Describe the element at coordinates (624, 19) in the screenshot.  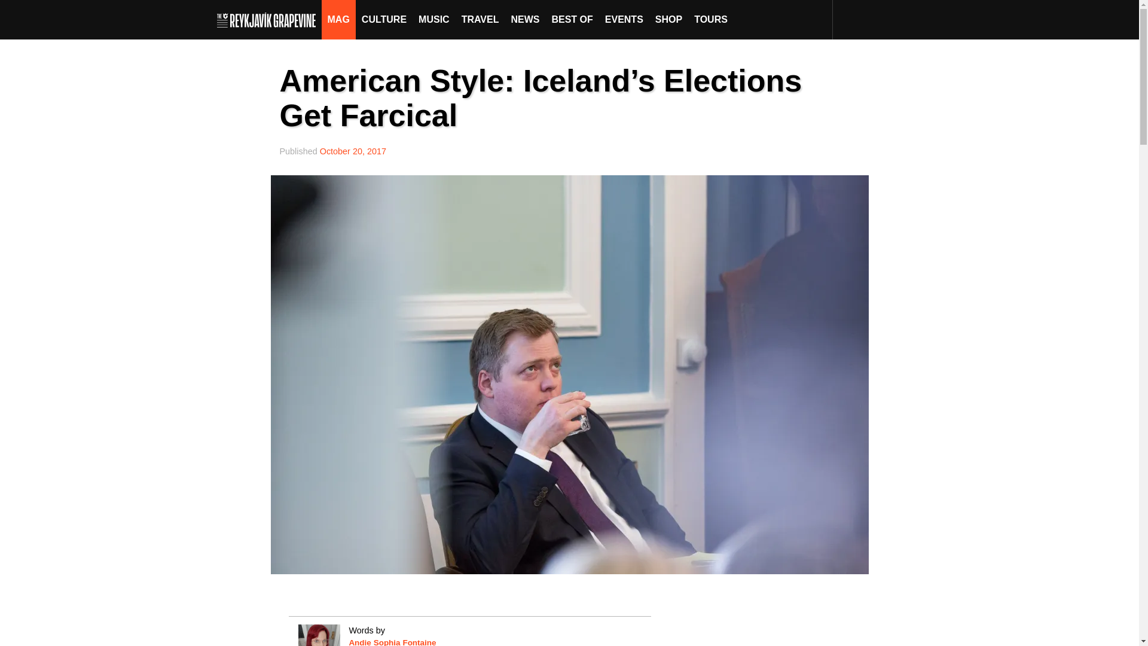
I see `EVENTS` at that location.